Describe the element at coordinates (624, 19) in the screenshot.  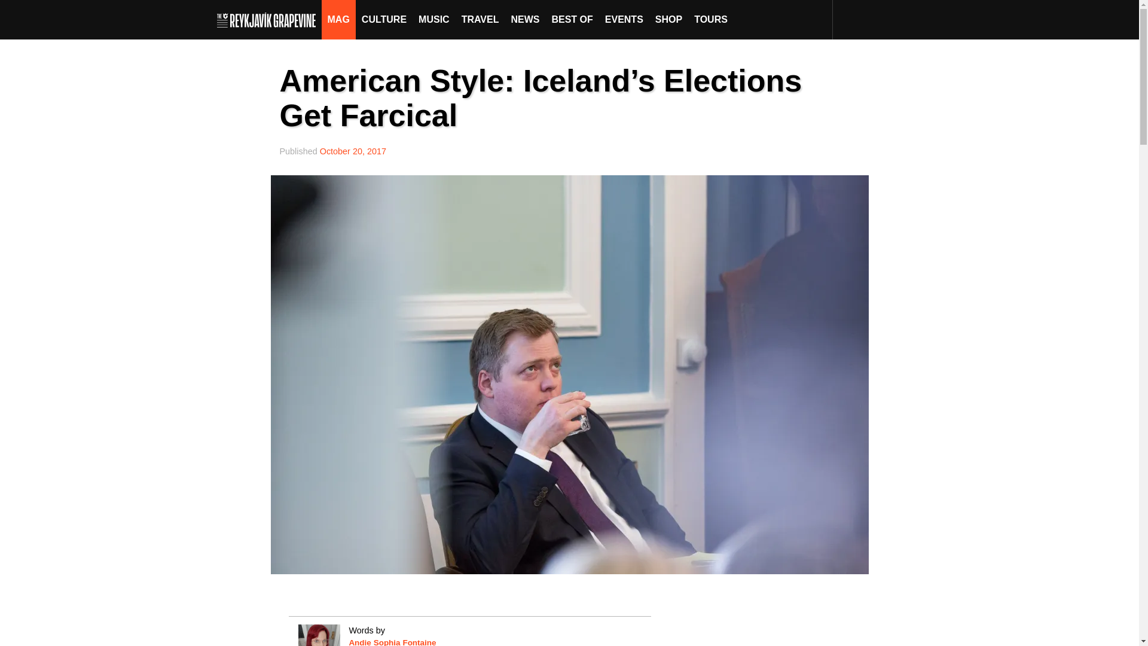
I see `EVENTS` at that location.